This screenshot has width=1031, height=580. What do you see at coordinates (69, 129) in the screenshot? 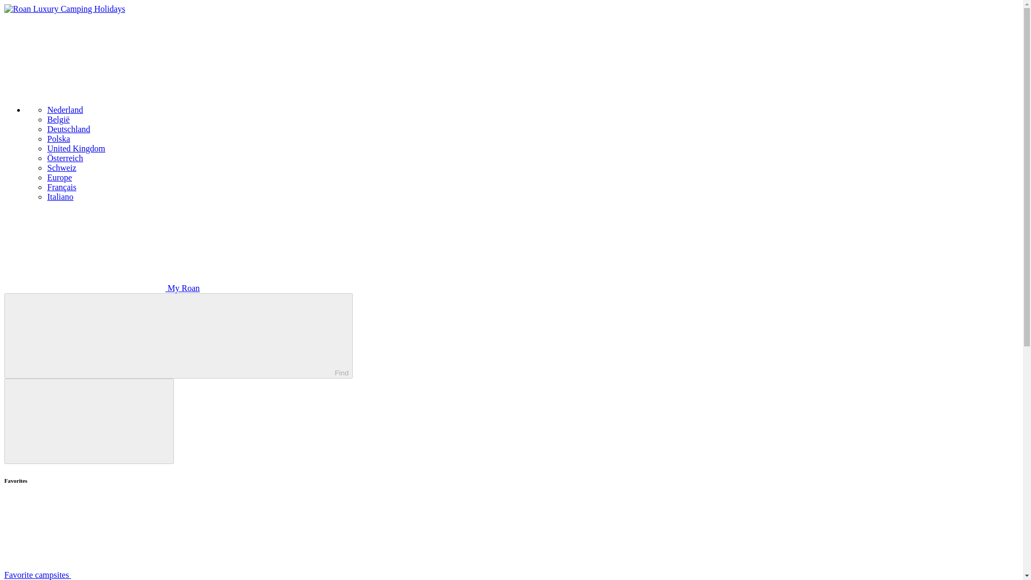
I see `Deutschland` at bounding box center [69, 129].